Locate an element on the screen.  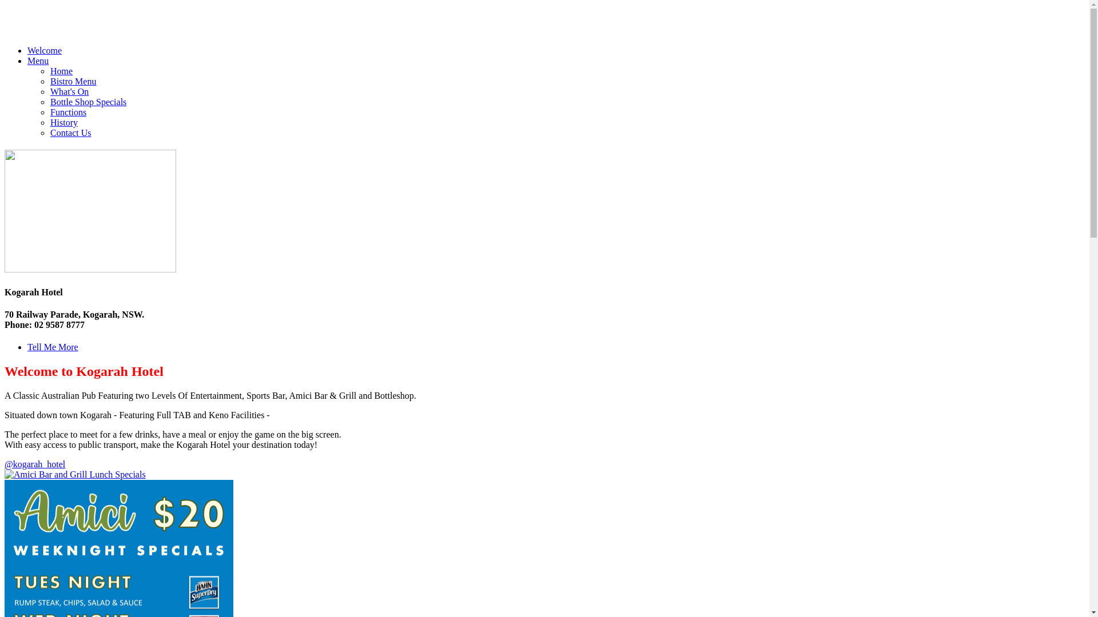
Tell Me More is located at coordinates (53, 347).